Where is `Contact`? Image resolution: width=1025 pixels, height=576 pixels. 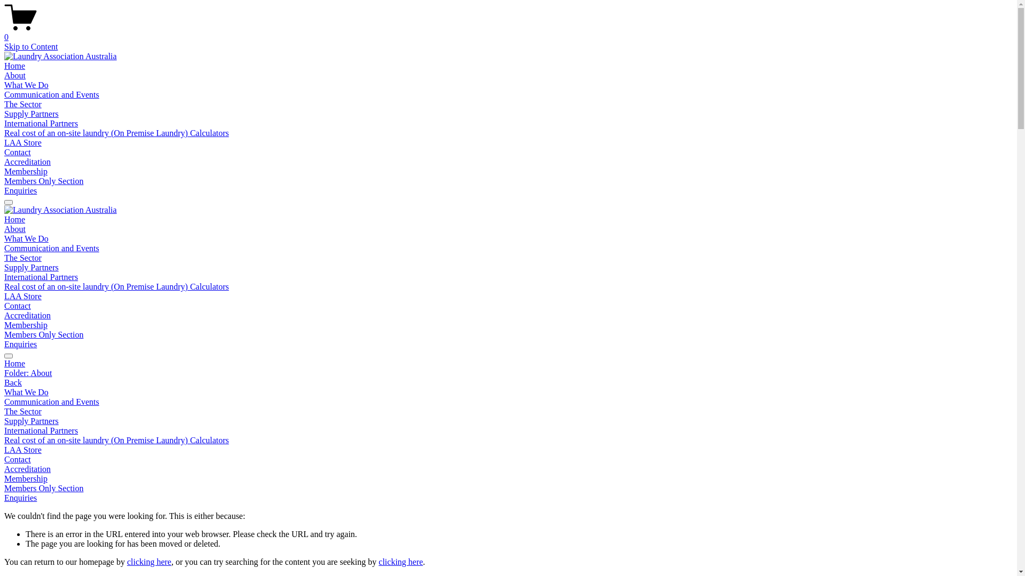
Contact is located at coordinates (18, 306).